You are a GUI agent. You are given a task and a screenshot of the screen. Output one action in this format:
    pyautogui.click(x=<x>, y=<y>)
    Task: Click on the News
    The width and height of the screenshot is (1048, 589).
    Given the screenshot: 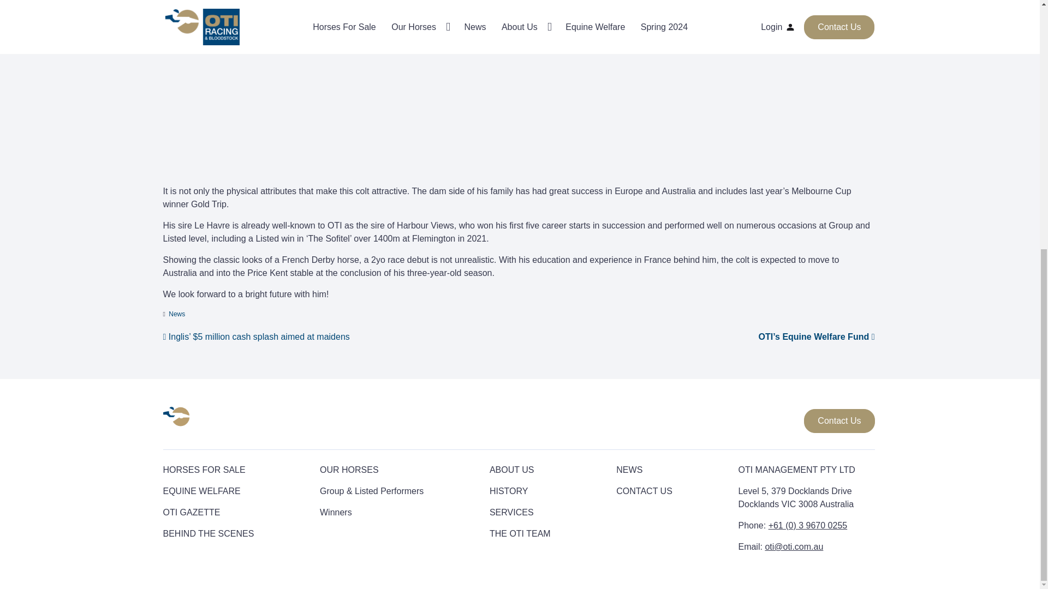 What is the action you would take?
    pyautogui.click(x=177, y=314)
    